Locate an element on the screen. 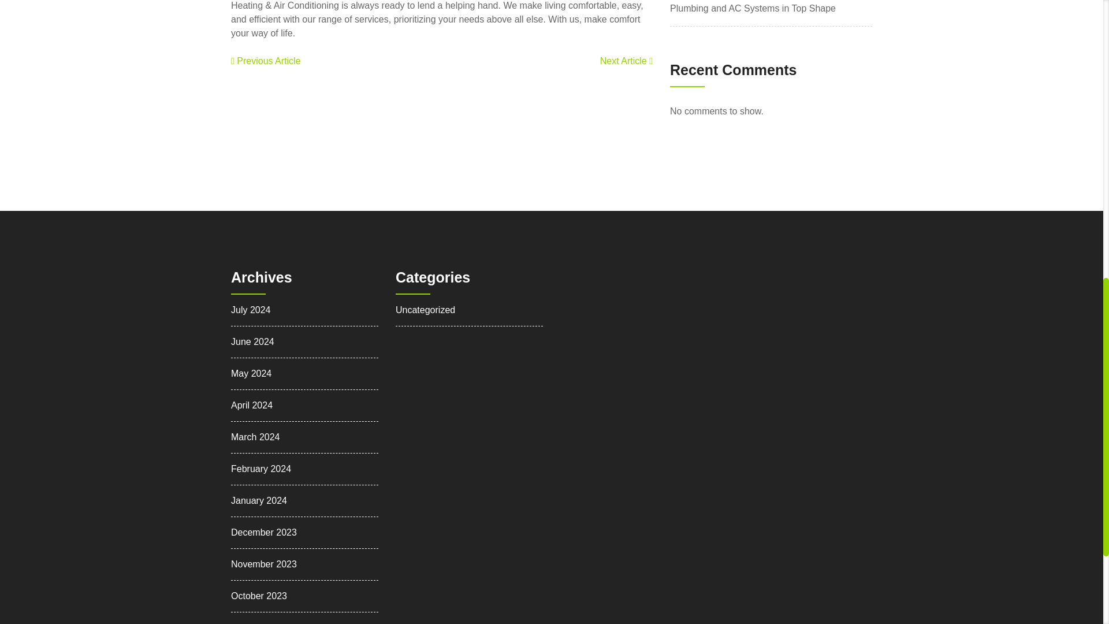 This screenshot has height=624, width=1109. July 2024 is located at coordinates (251, 310).